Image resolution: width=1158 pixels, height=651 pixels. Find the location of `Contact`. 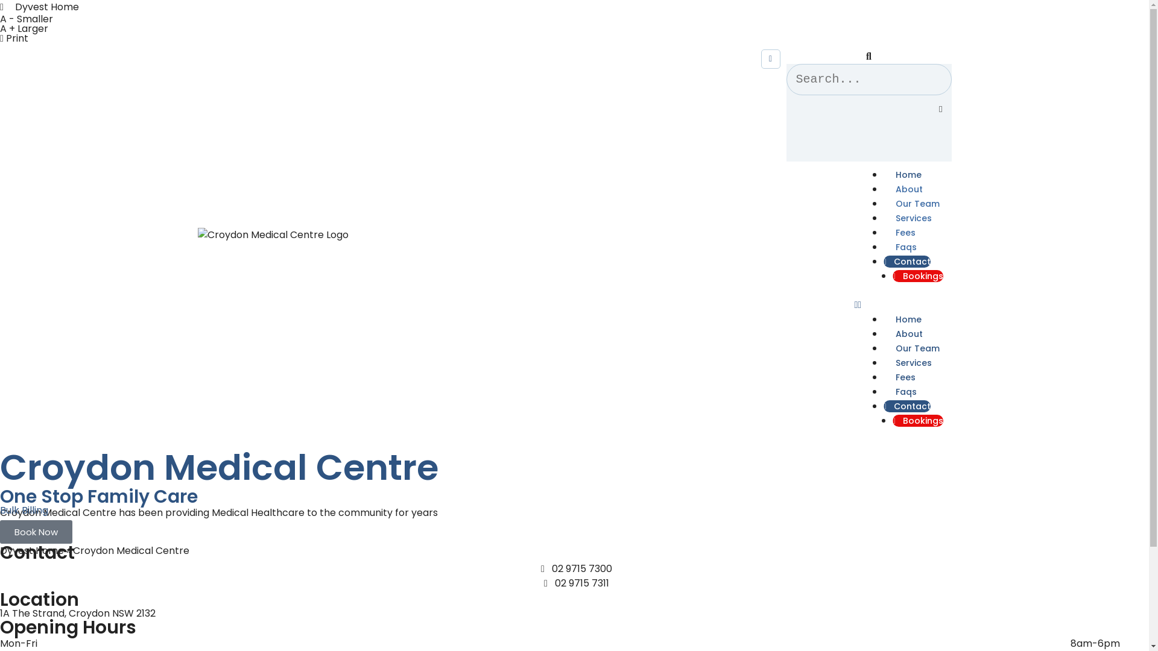

Contact is located at coordinates (906, 262).